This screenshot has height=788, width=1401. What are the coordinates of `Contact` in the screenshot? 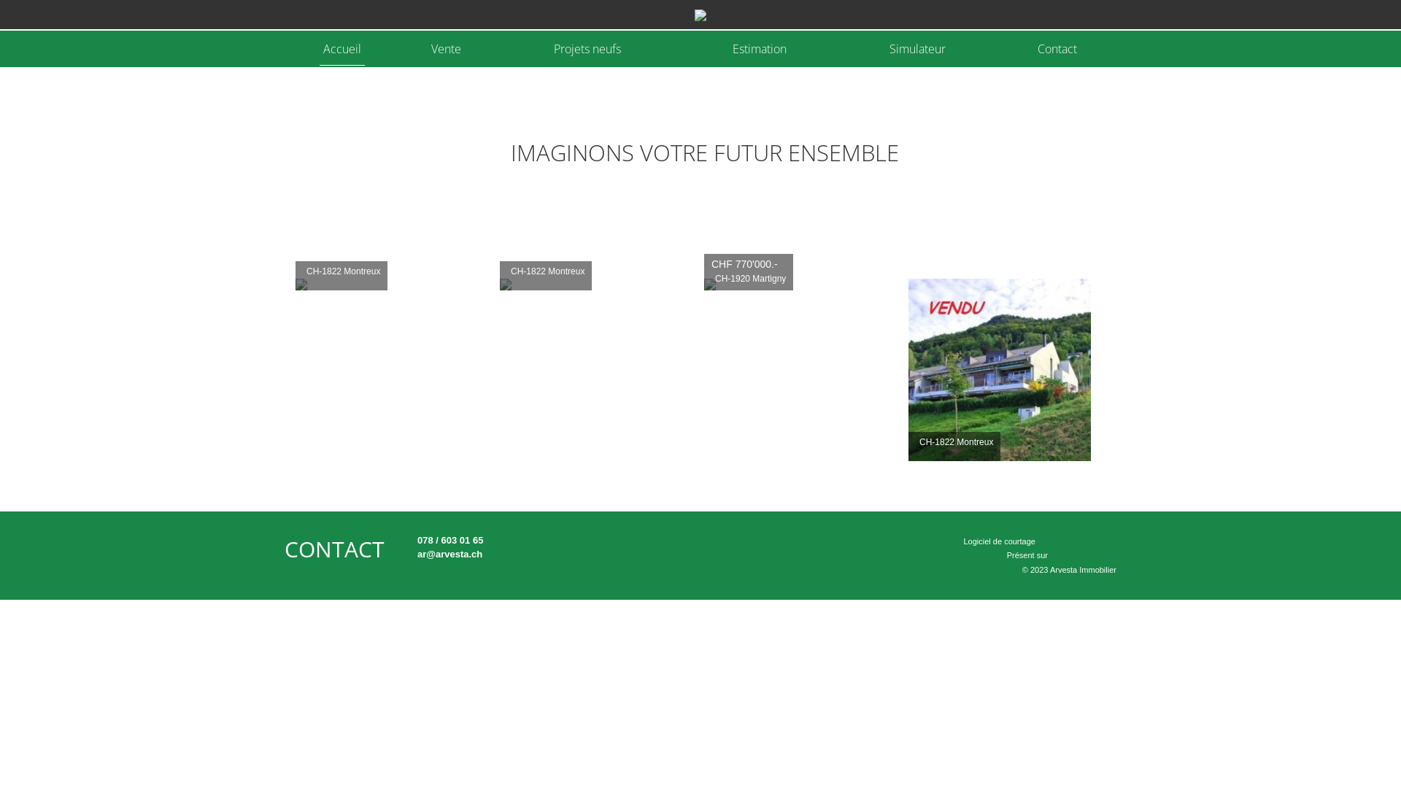 It's located at (1057, 48).